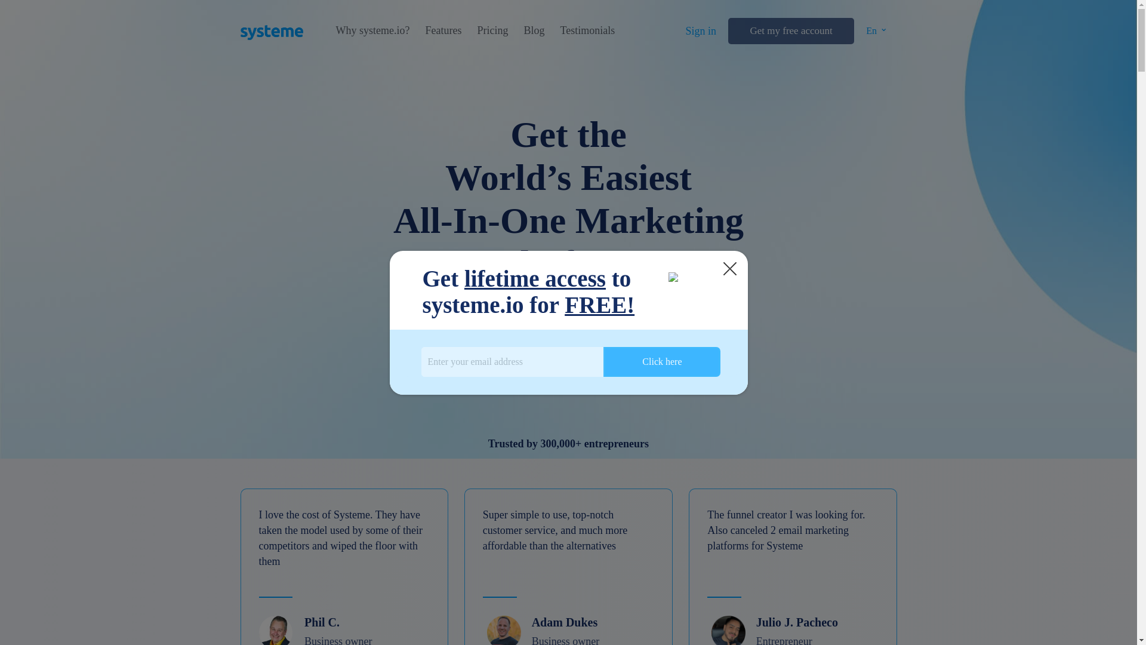 The height and width of the screenshot is (645, 1146). I want to click on Pricing, so click(492, 30).